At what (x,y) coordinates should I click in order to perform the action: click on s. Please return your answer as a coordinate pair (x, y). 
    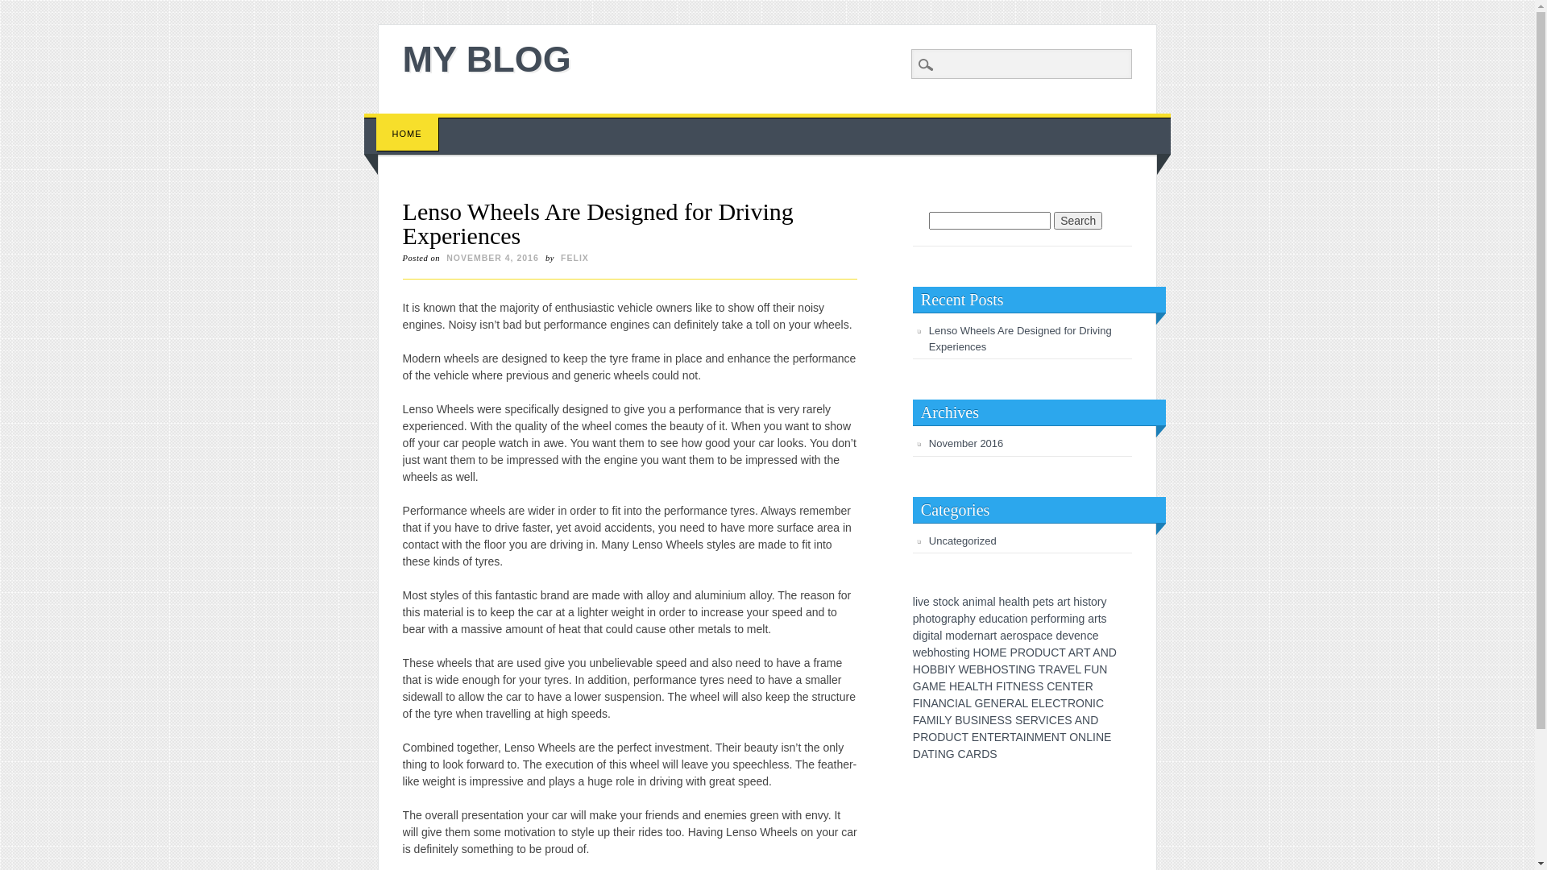
    Looking at the image, I should click on (949, 652).